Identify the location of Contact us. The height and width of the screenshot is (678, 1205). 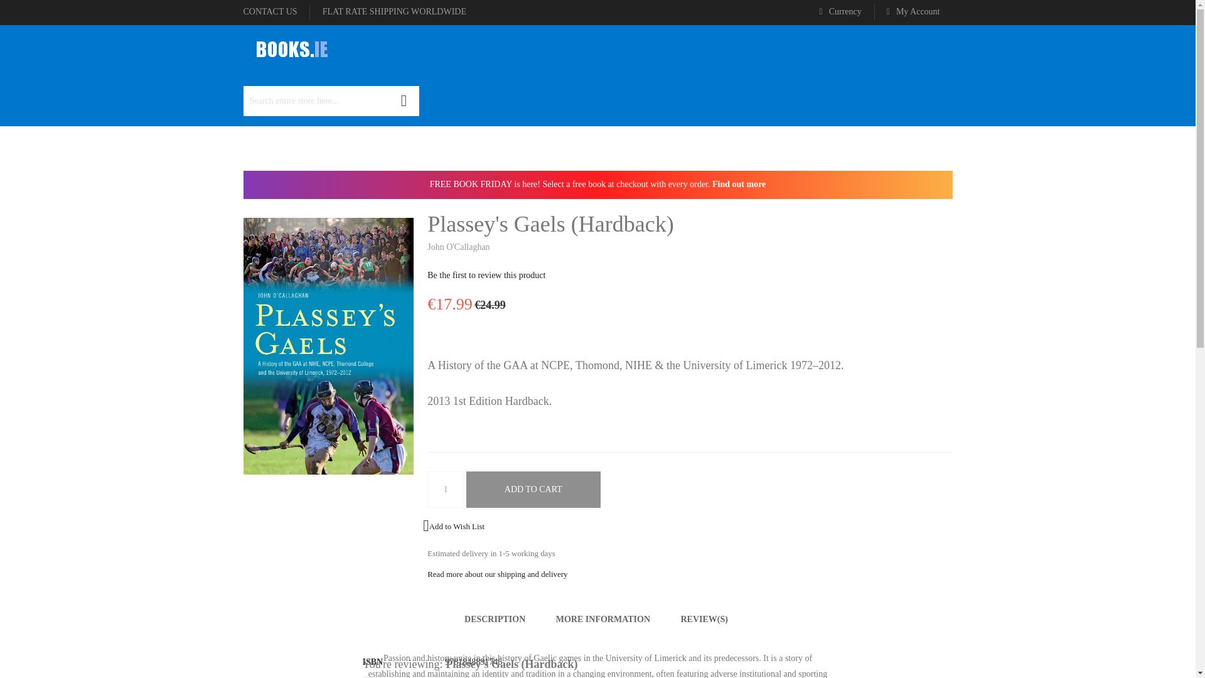
(270, 11).